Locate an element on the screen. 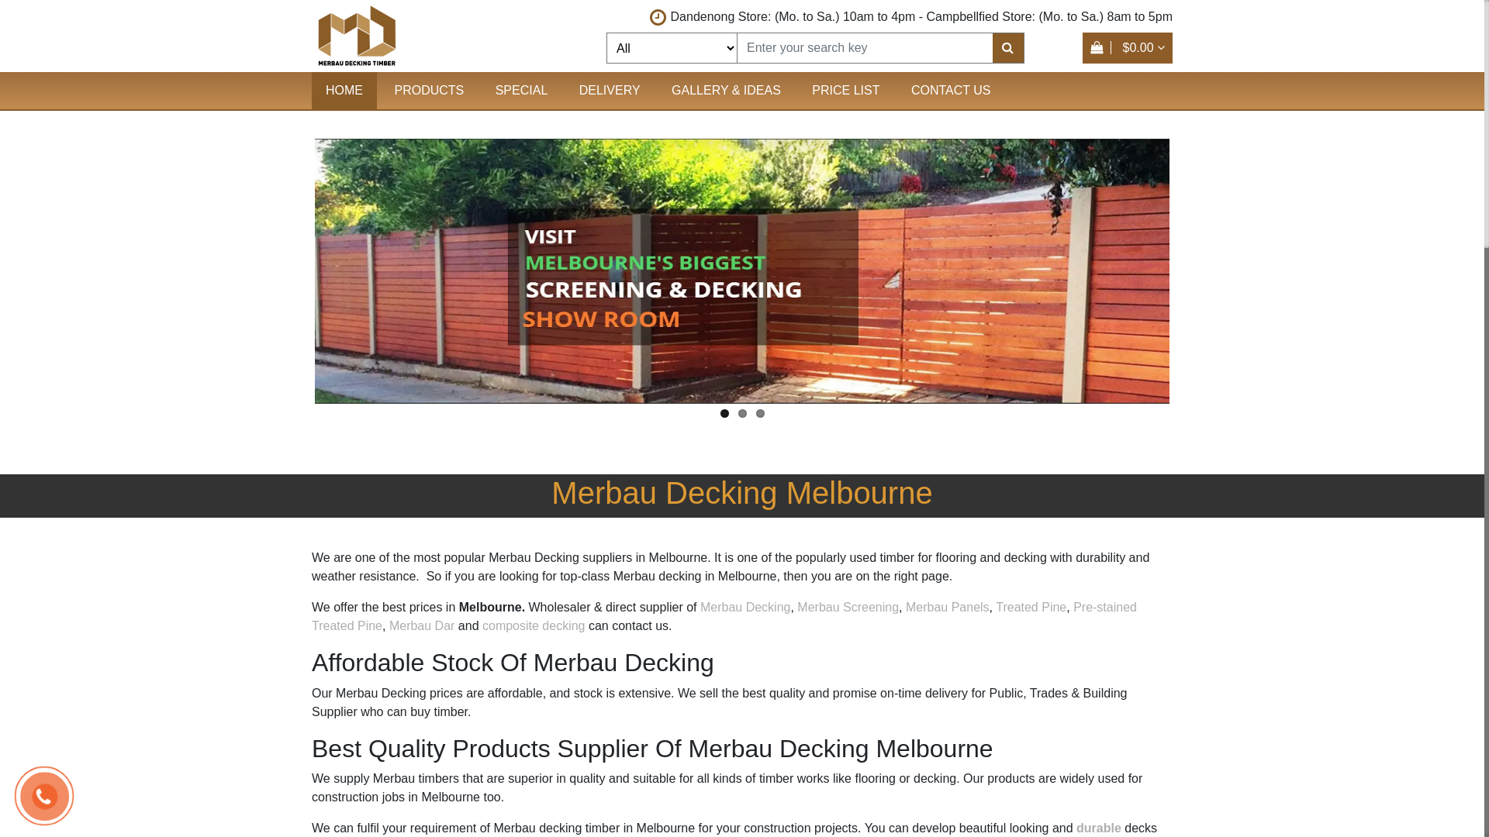  3 is located at coordinates (760, 414).